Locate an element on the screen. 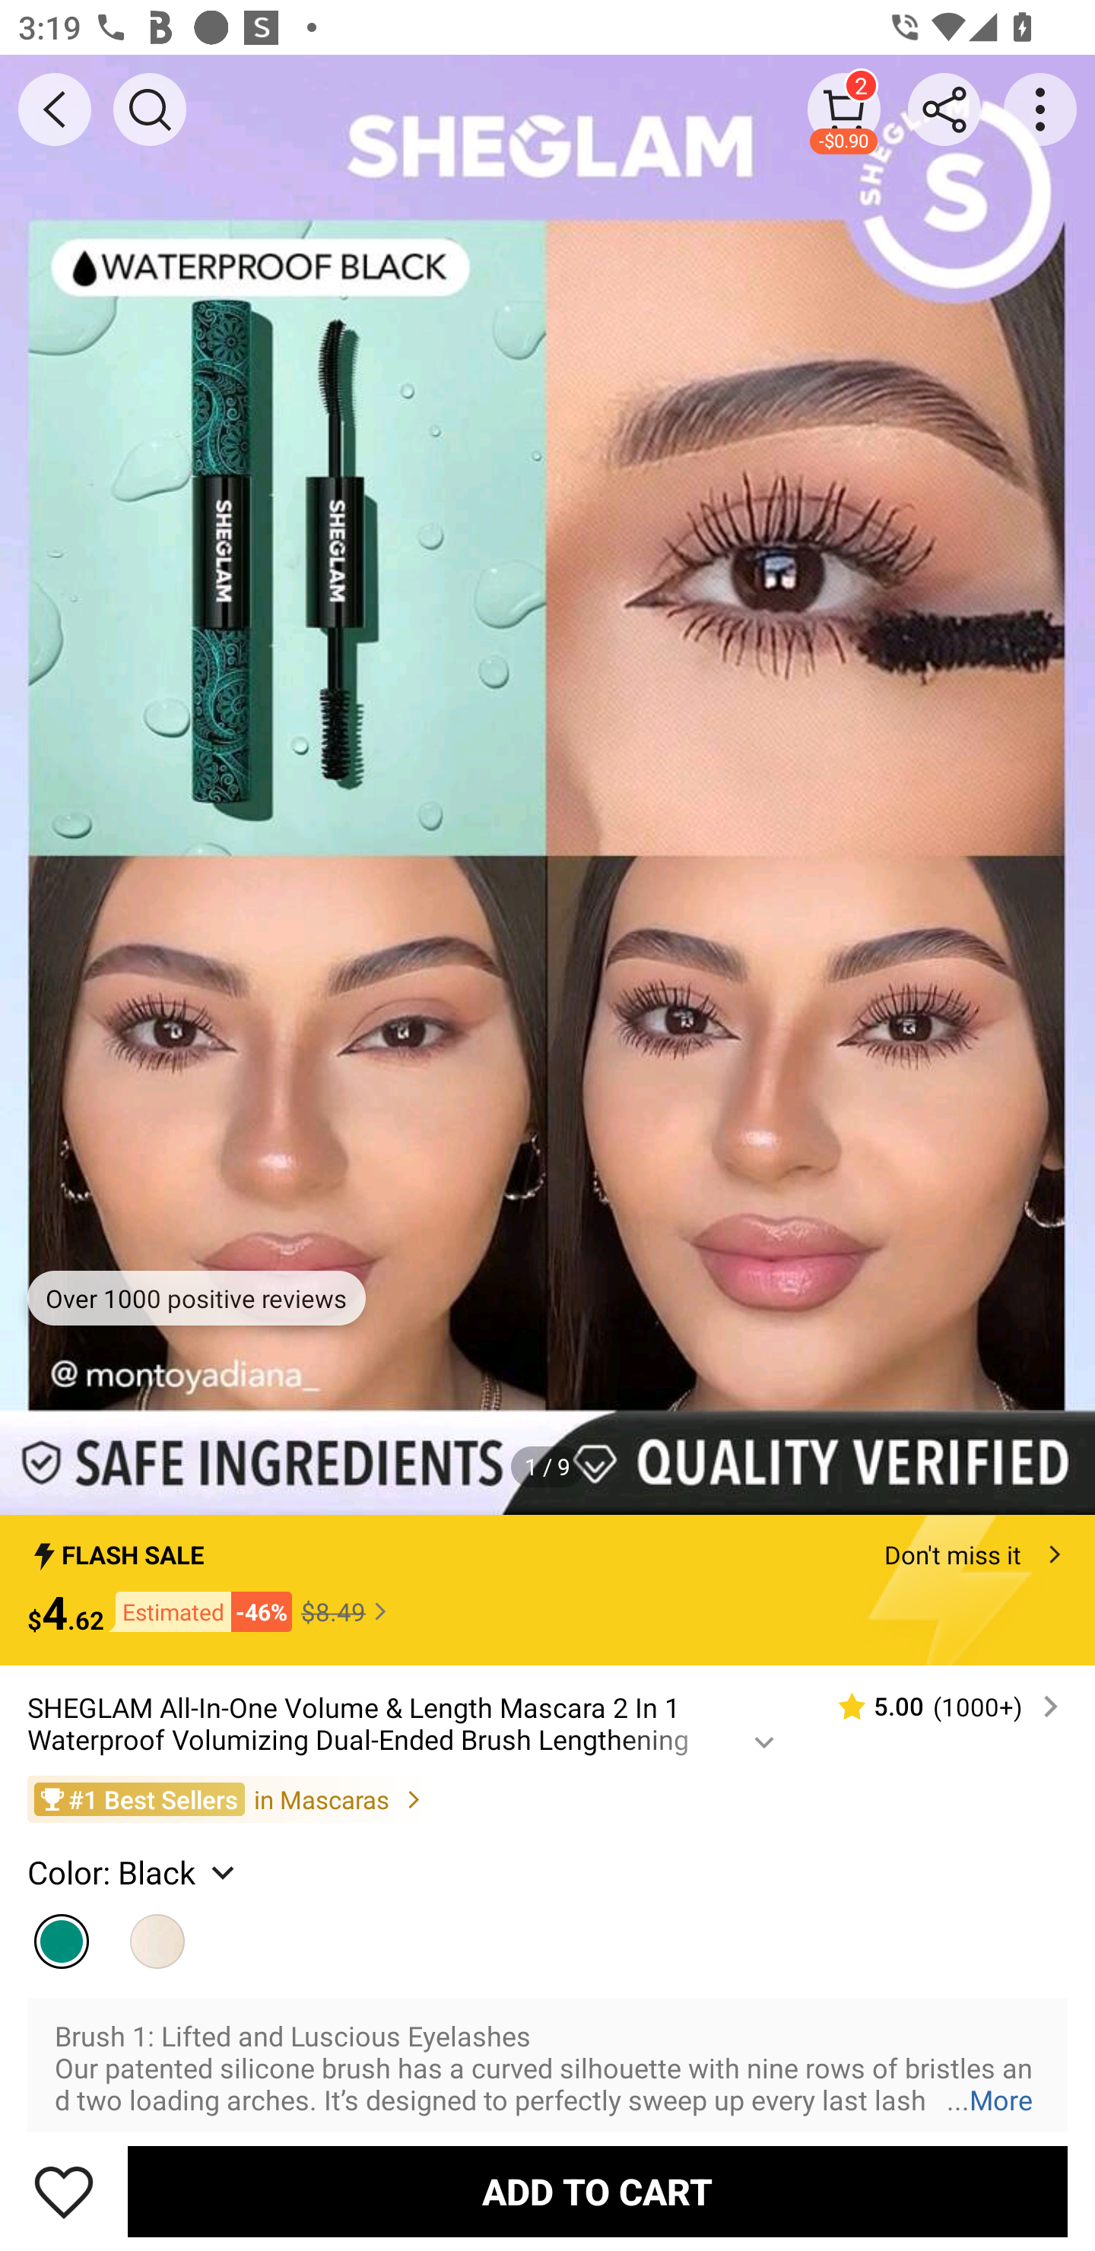 This screenshot has height=2251, width=1095. $8.49 is located at coordinates (347, 1611).